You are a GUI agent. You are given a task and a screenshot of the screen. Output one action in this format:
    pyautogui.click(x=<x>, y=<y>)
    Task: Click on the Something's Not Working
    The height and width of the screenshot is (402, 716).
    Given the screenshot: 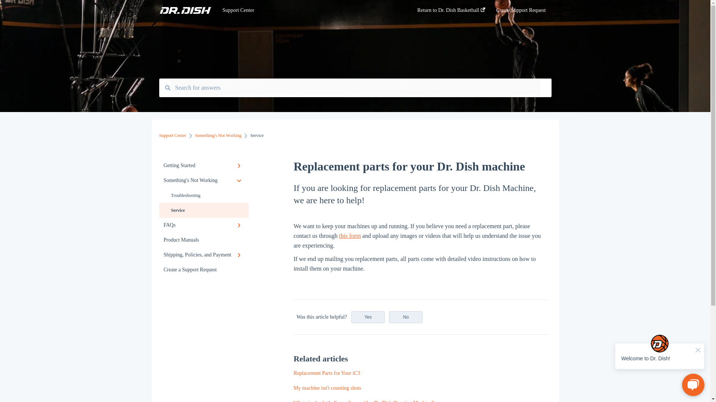 What is the action you would take?
    pyautogui.click(x=218, y=135)
    